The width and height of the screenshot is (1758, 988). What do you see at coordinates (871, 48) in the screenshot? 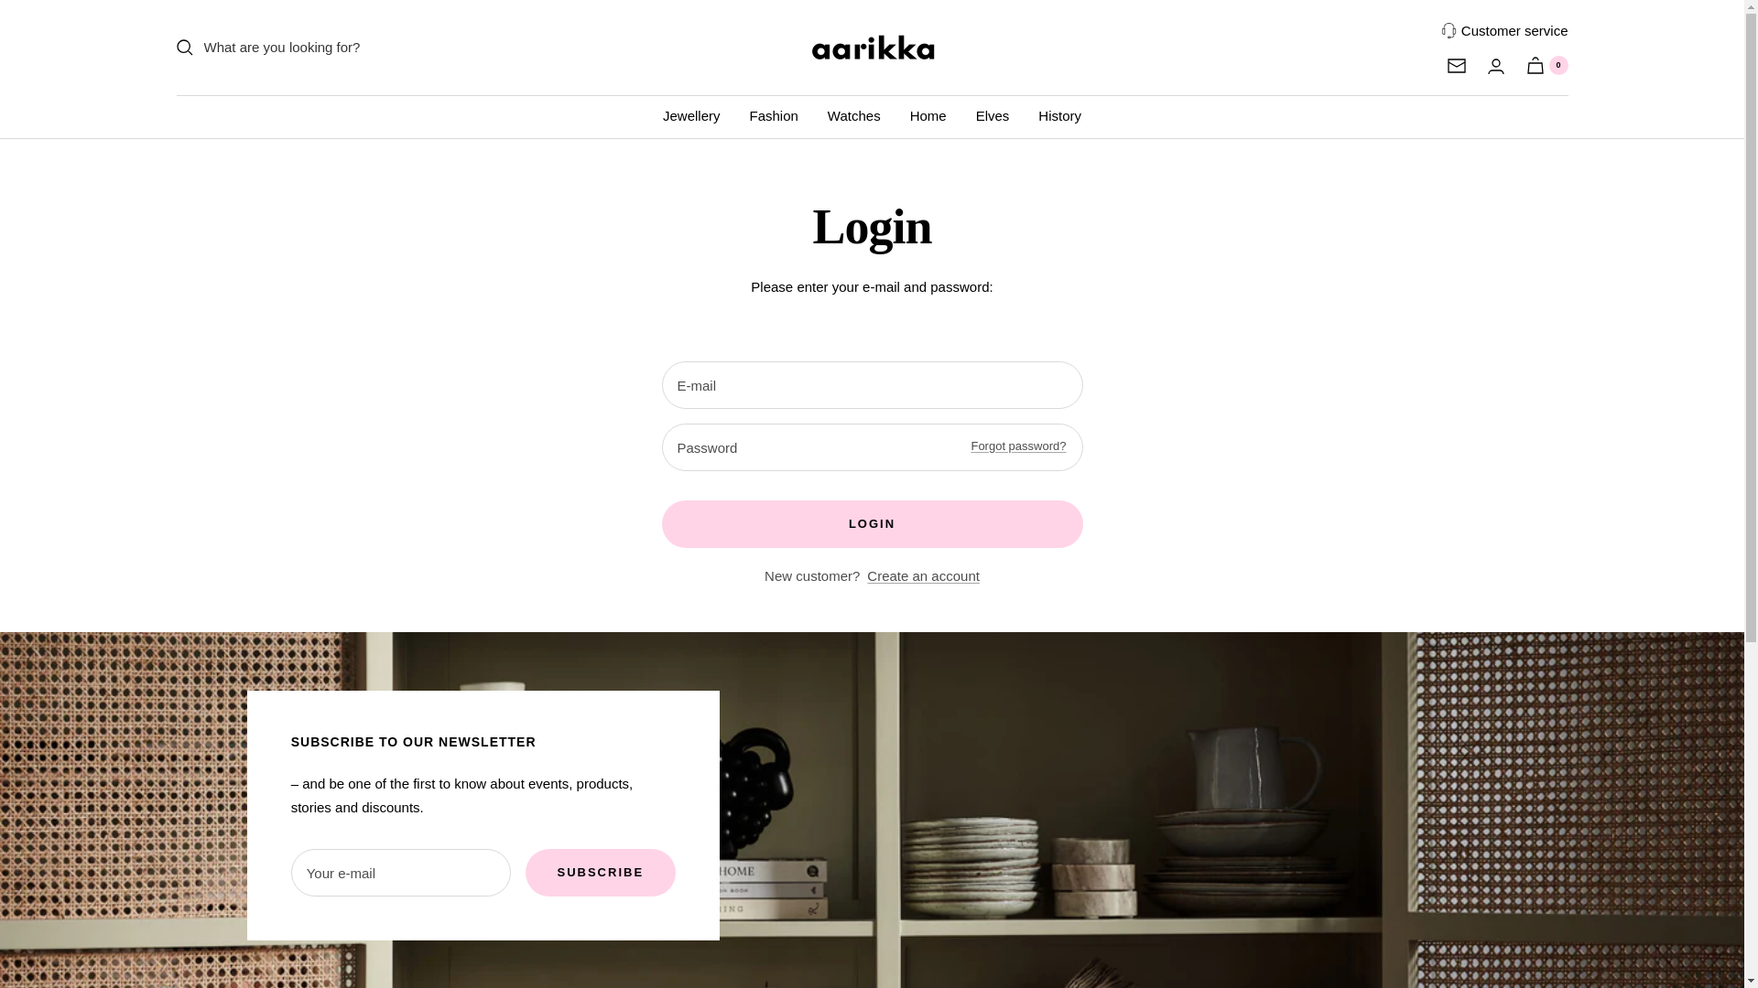
I see `Aarikka Shop B2B` at bounding box center [871, 48].